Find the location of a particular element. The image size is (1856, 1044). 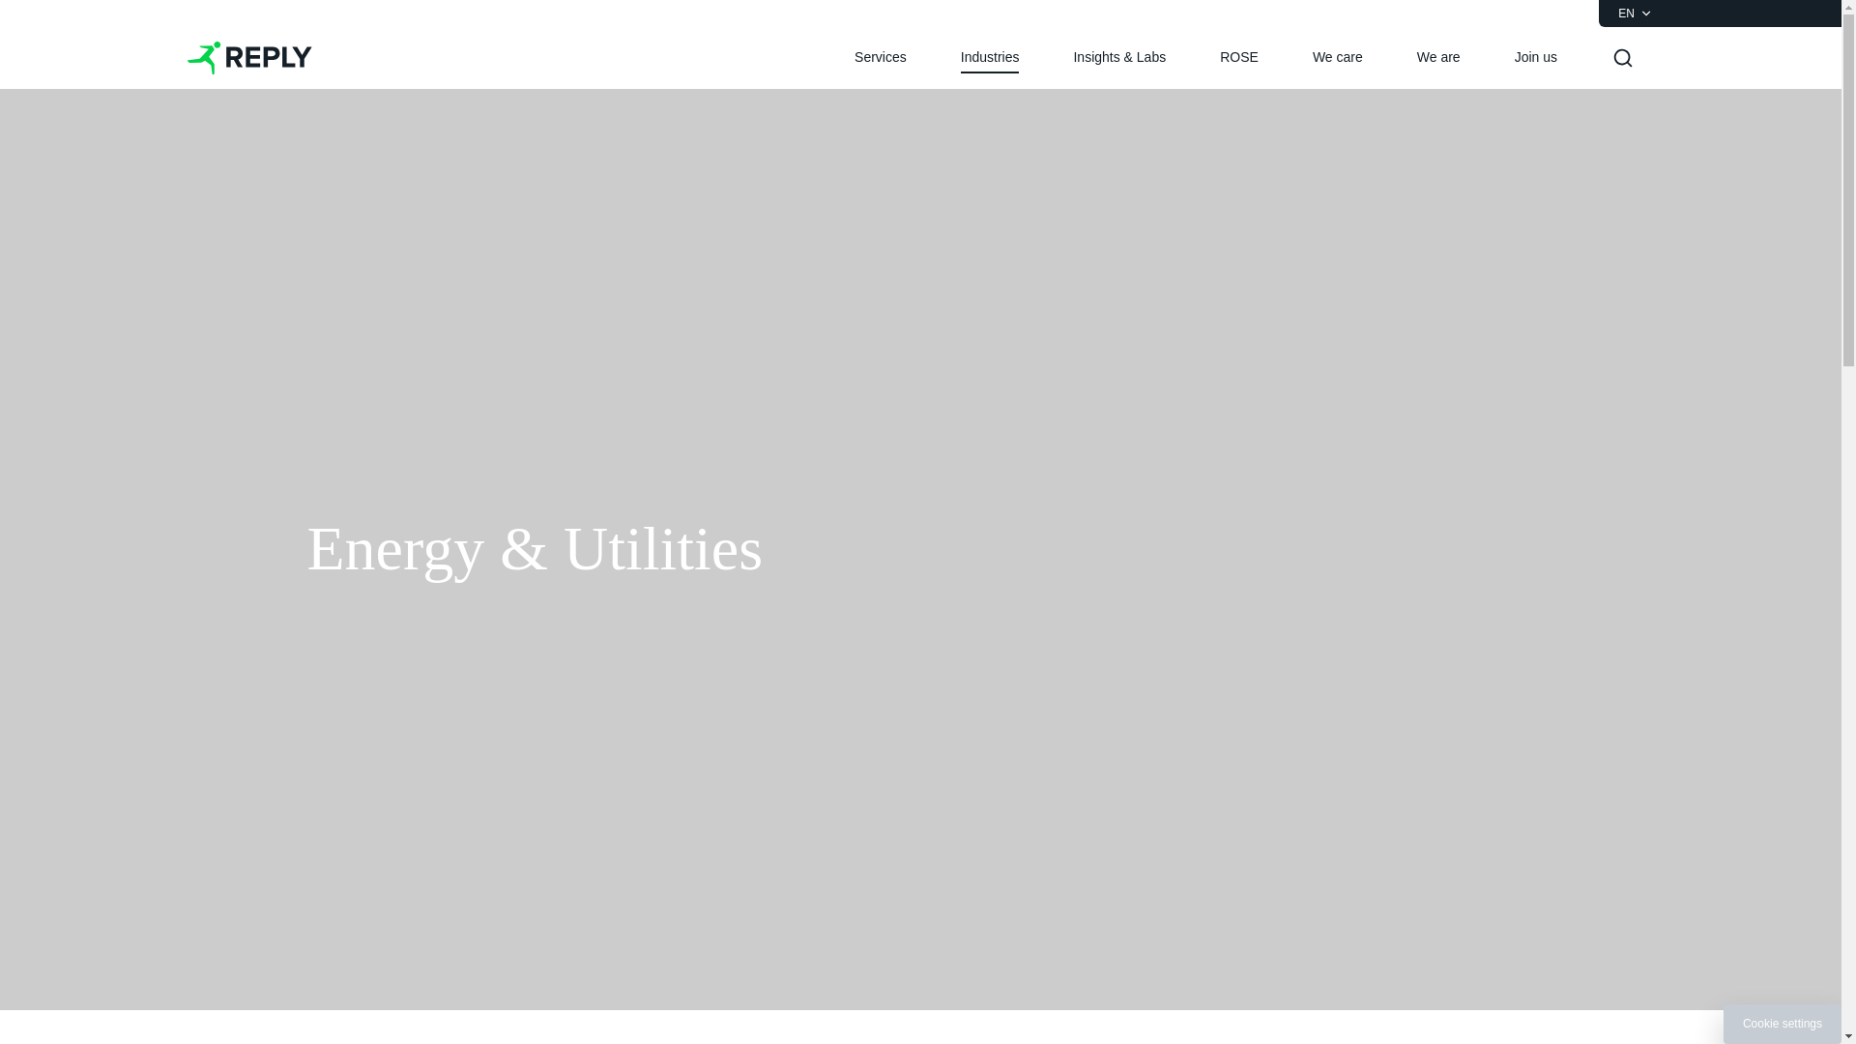

Industries is located at coordinates (990, 58).